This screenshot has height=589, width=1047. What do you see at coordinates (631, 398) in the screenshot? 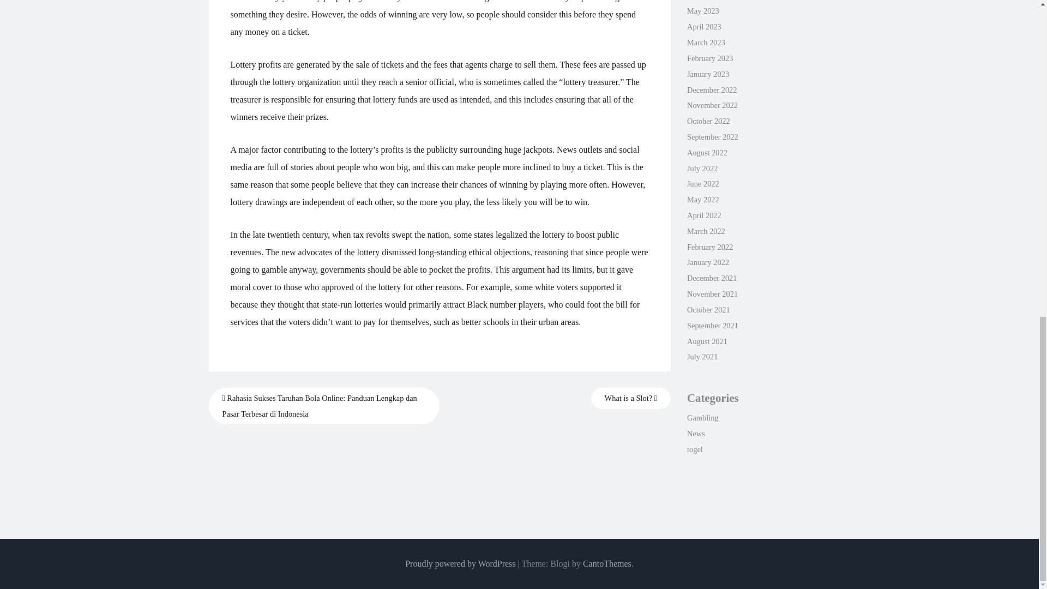
I see `What is a Slot?` at bounding box center [631, 398].